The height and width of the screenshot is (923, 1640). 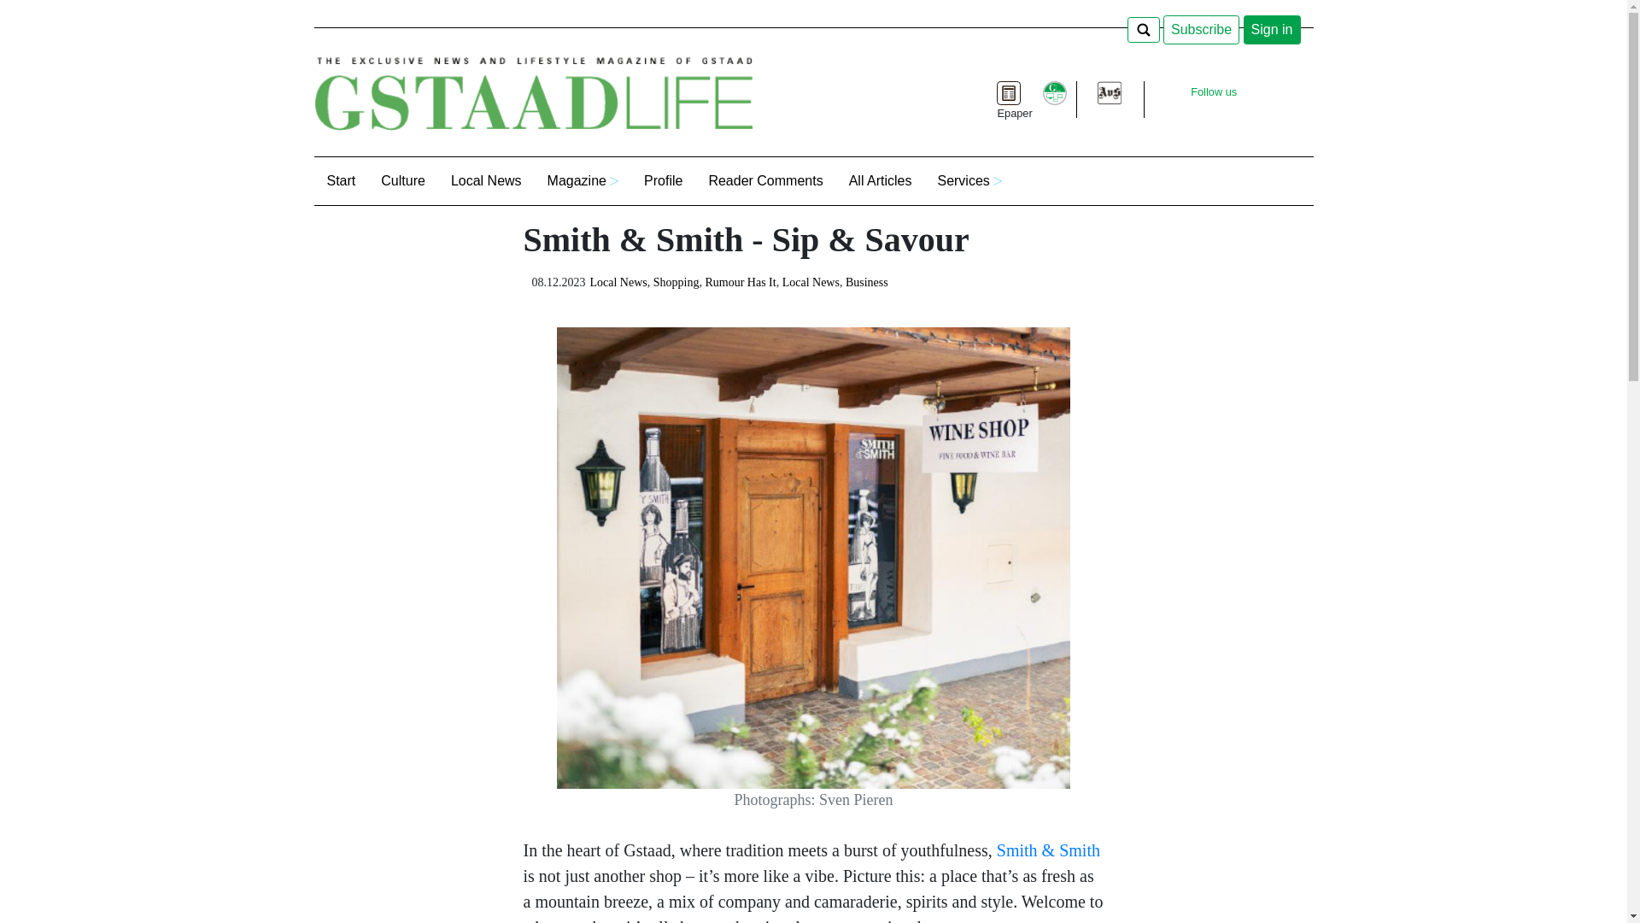 What do you see at coordinates (880, 180) in the screenshot?
I see `All Articles` at bounding box center [880, 180].